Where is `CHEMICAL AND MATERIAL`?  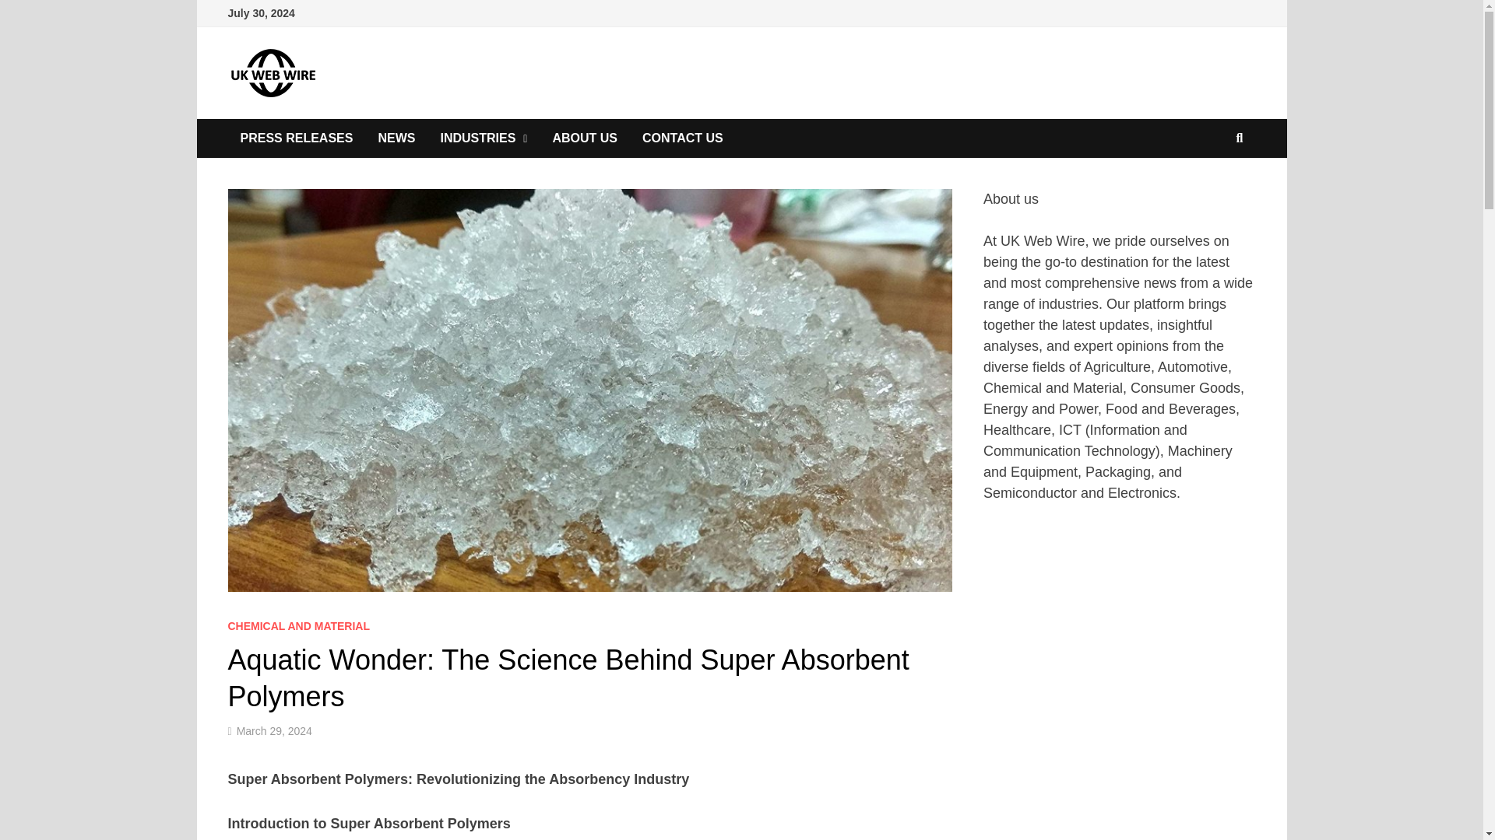 CHEMICAL AND MATERIAL is located at coordinates (297, 626).